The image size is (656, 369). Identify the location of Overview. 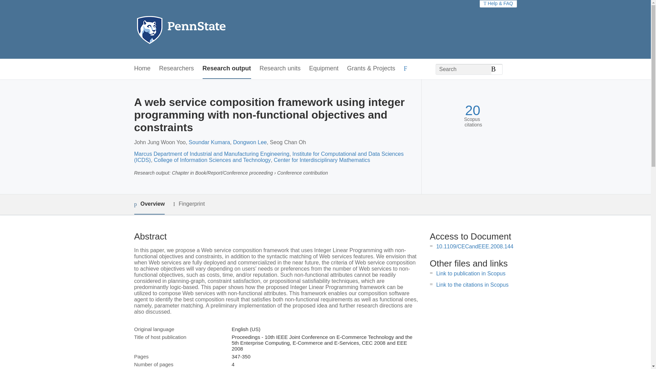
(149, 204).